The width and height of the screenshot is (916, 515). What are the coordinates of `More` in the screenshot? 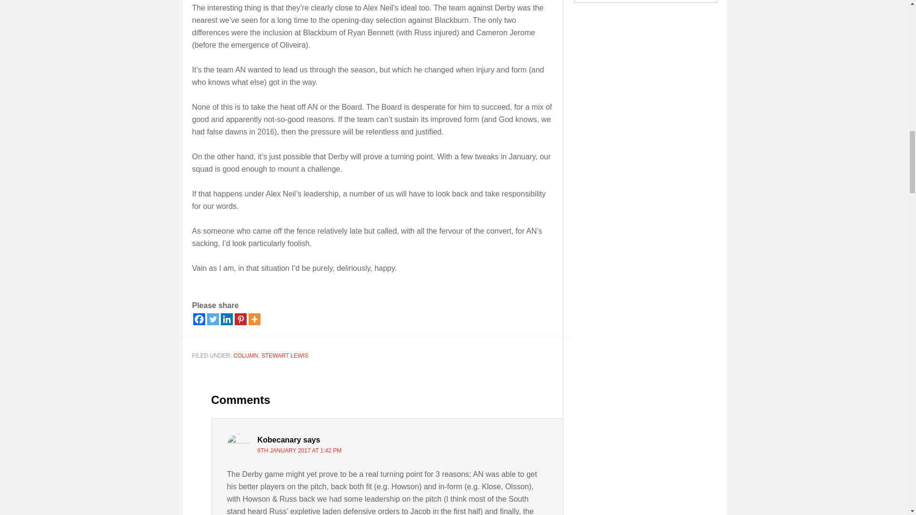 It's located at (254, 319).